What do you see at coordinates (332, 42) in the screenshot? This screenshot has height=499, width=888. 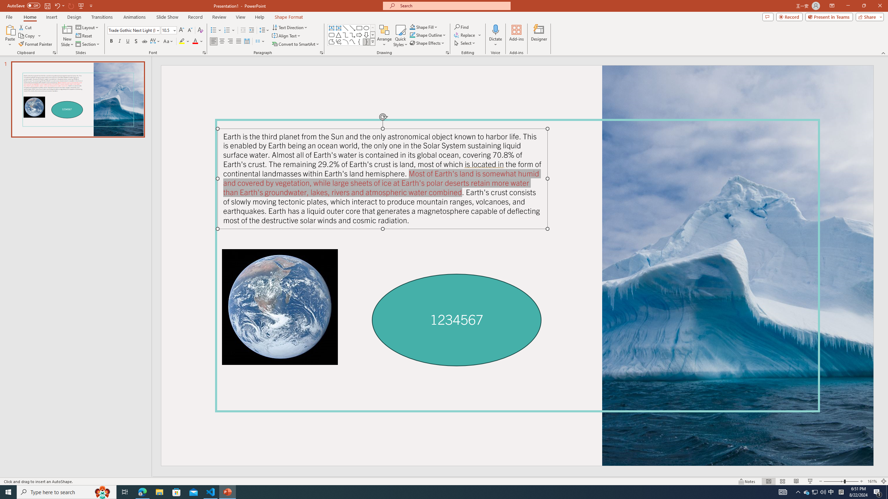 I see `Freeform: Shape` at bounding box center [332, 42].